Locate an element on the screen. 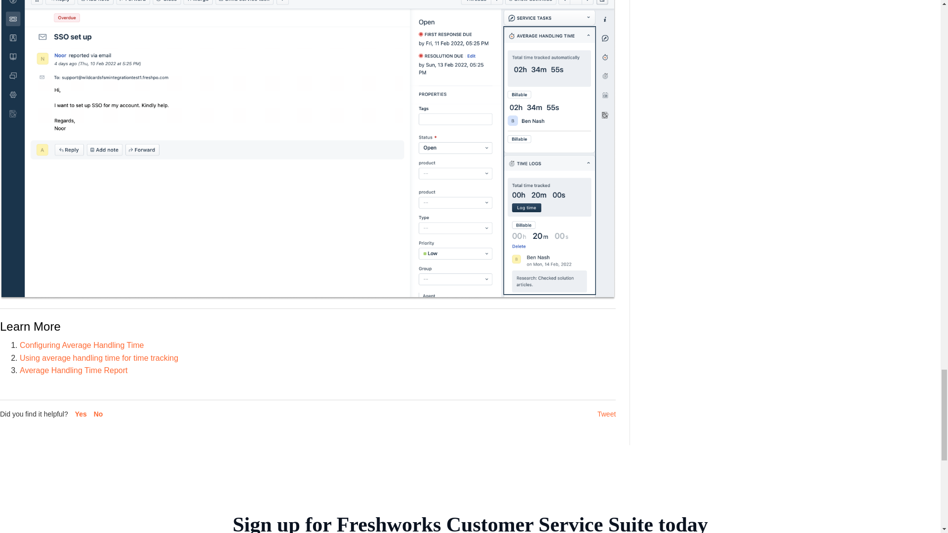 This screenshot has height=533, width=948. Using average handling time for time tracking is located at coordinates (99, 358).